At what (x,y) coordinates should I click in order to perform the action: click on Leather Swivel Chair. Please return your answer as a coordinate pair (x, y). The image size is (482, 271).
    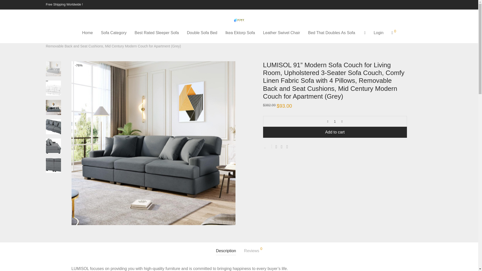
    Looking at the image, I should click on (282, 33).